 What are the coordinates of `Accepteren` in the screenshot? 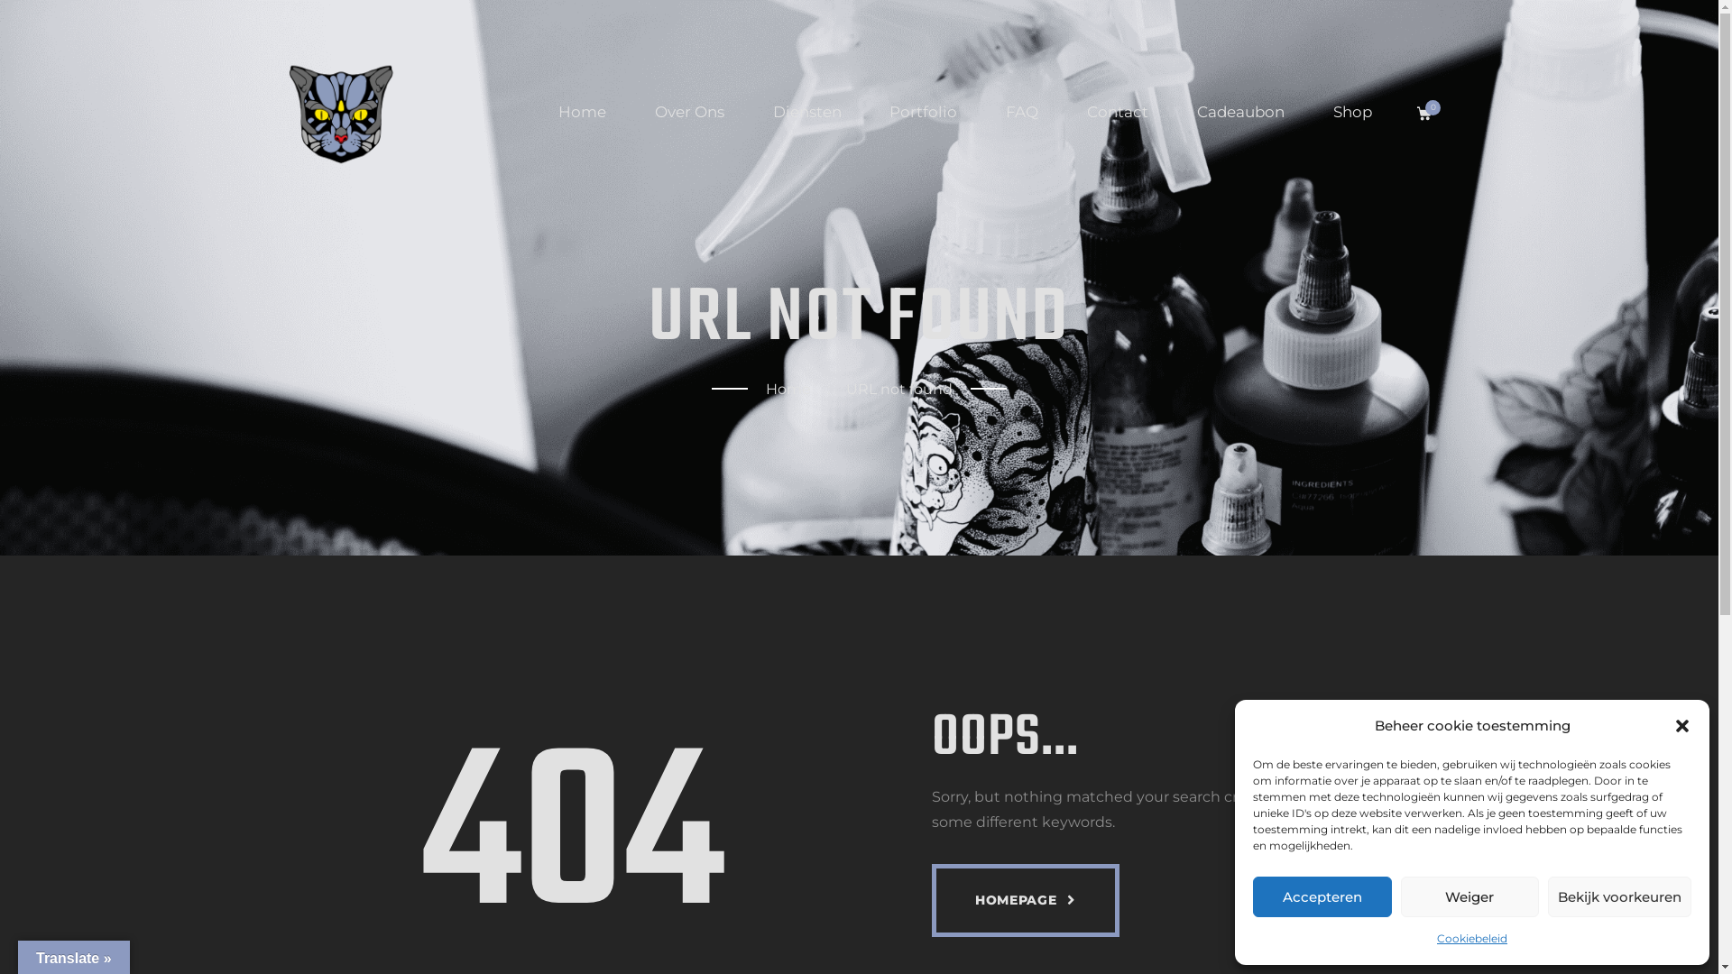 It's located at (1322, 896).